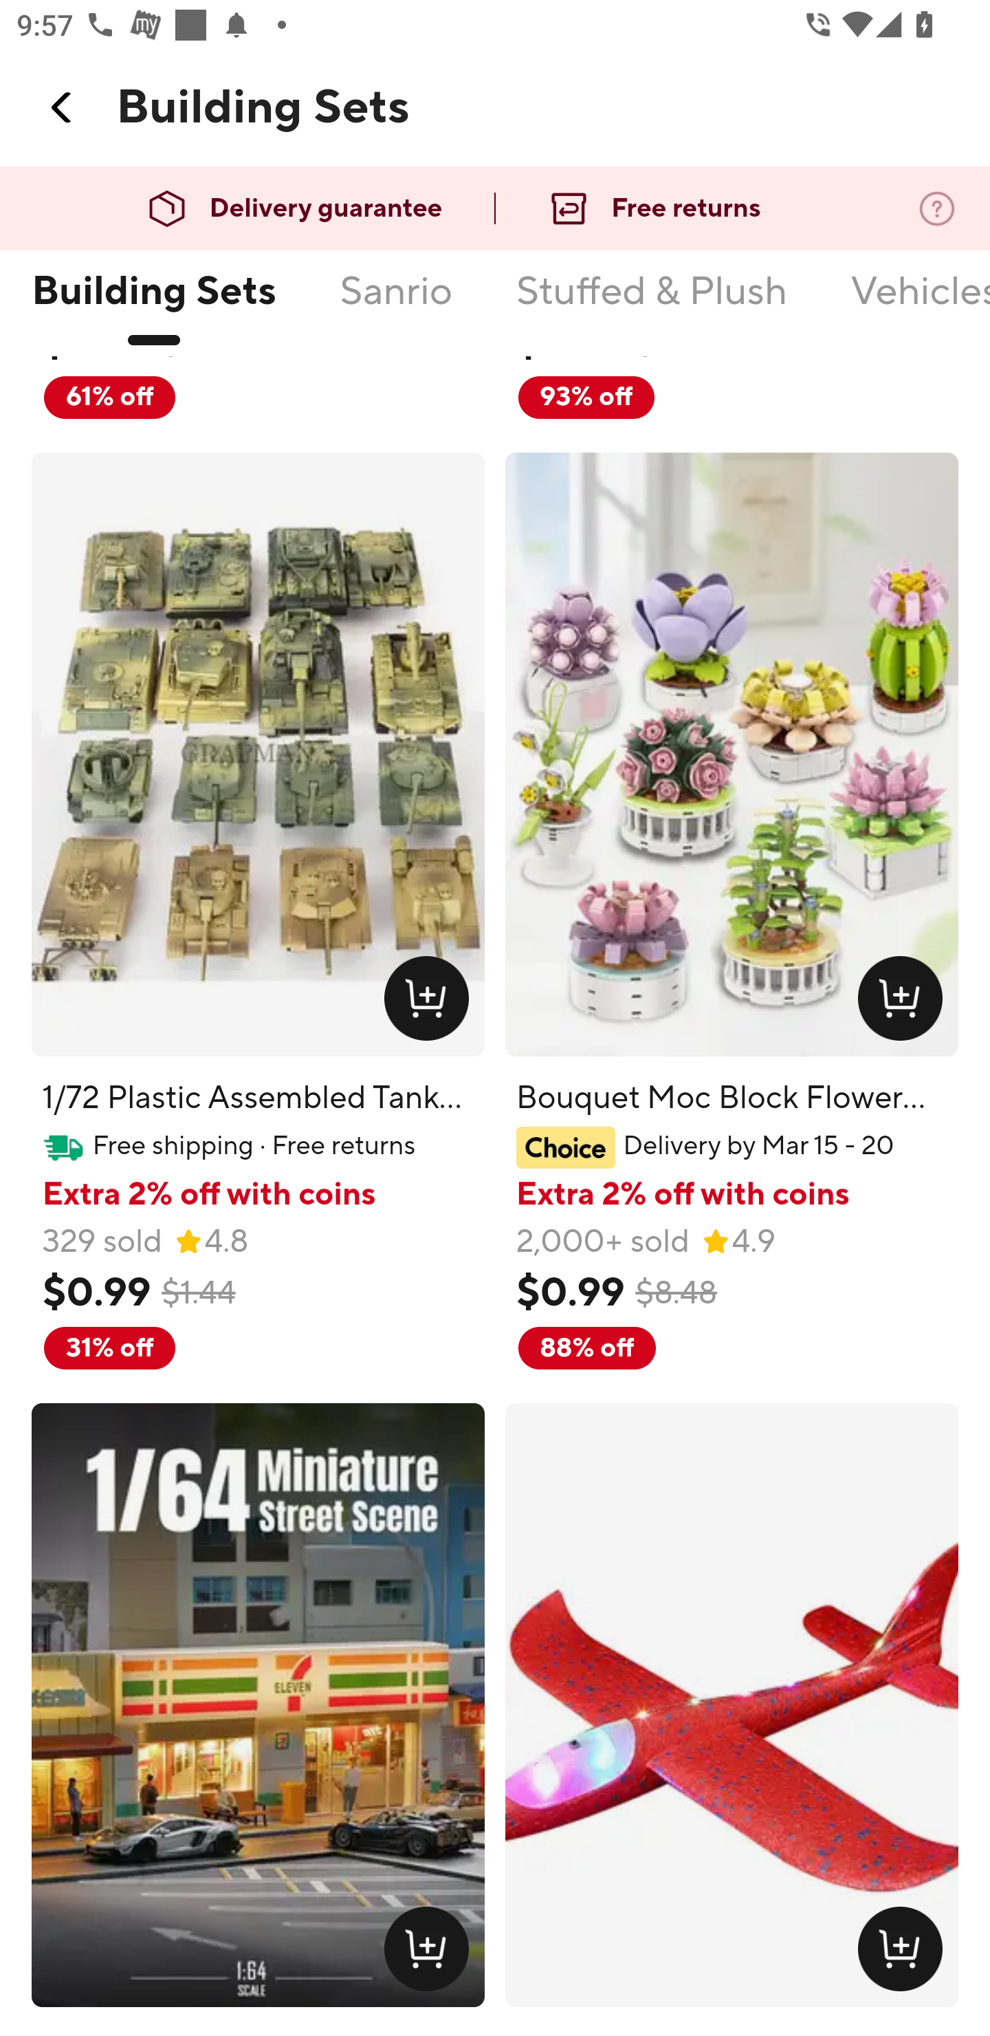  Describe the element at coordinates (920, 306) in the screenshot. I see `Vehicles` at that location.